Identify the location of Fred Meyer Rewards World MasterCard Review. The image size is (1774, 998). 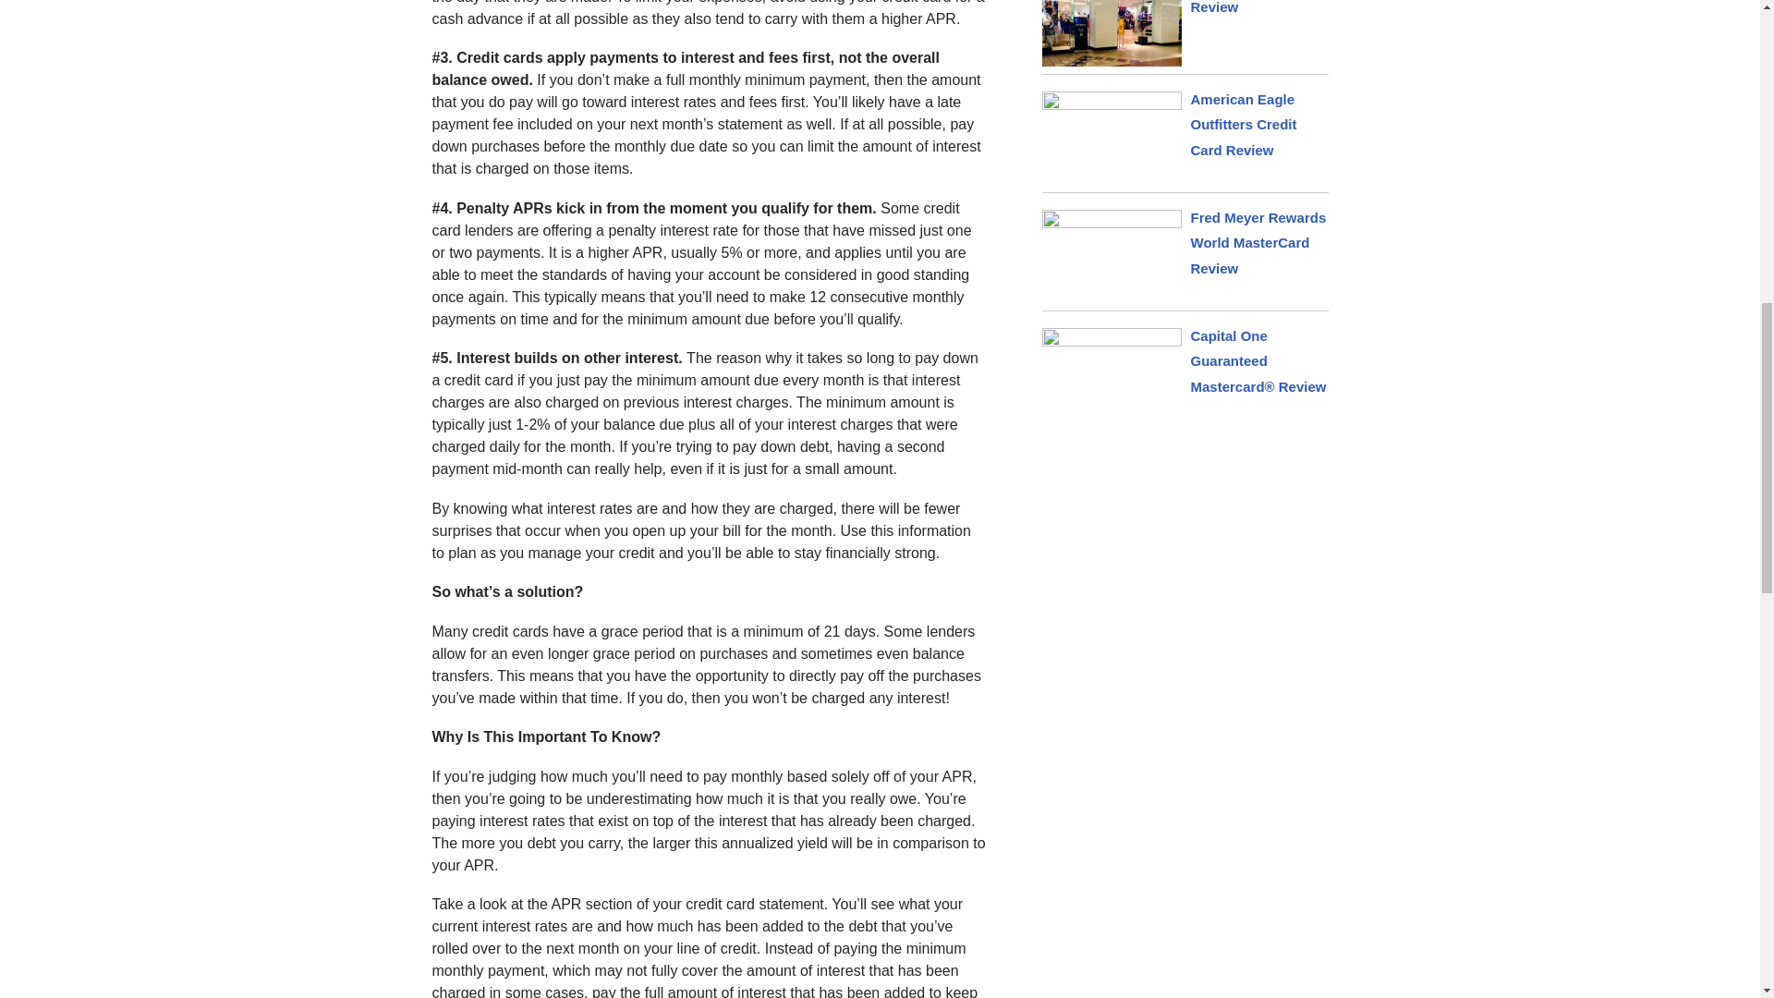
(1258, 242).